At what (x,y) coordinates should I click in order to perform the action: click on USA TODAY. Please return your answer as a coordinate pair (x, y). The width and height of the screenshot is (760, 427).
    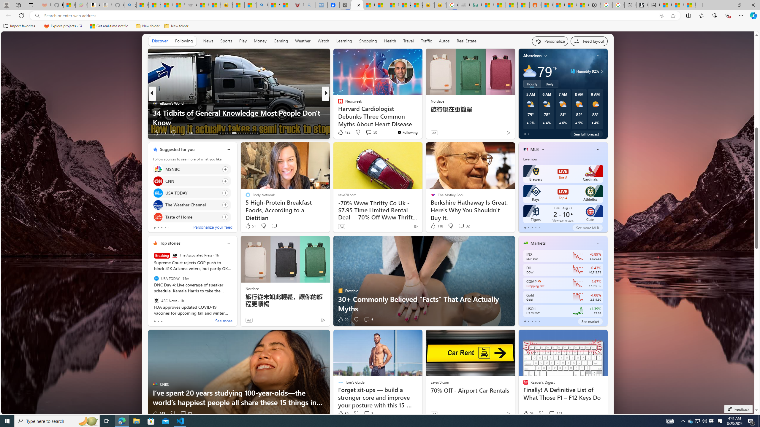
    Looking at the image, I should click on (156, 278).